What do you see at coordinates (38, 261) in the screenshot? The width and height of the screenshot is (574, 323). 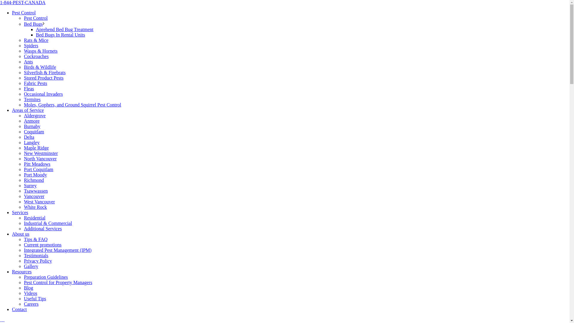 I see `Privacy Policy` at bounding box center [38, 261].